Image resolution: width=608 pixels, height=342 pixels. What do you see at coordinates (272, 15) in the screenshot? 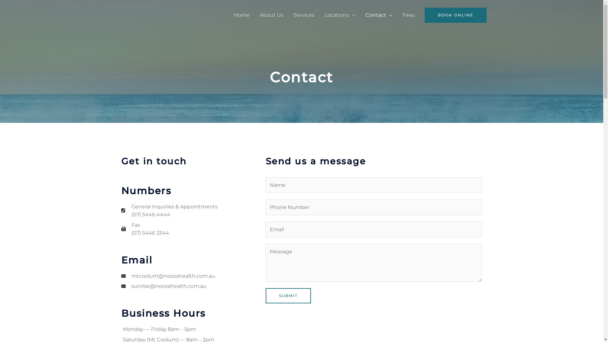
I see `About Us` at bounding box center [272, 15].